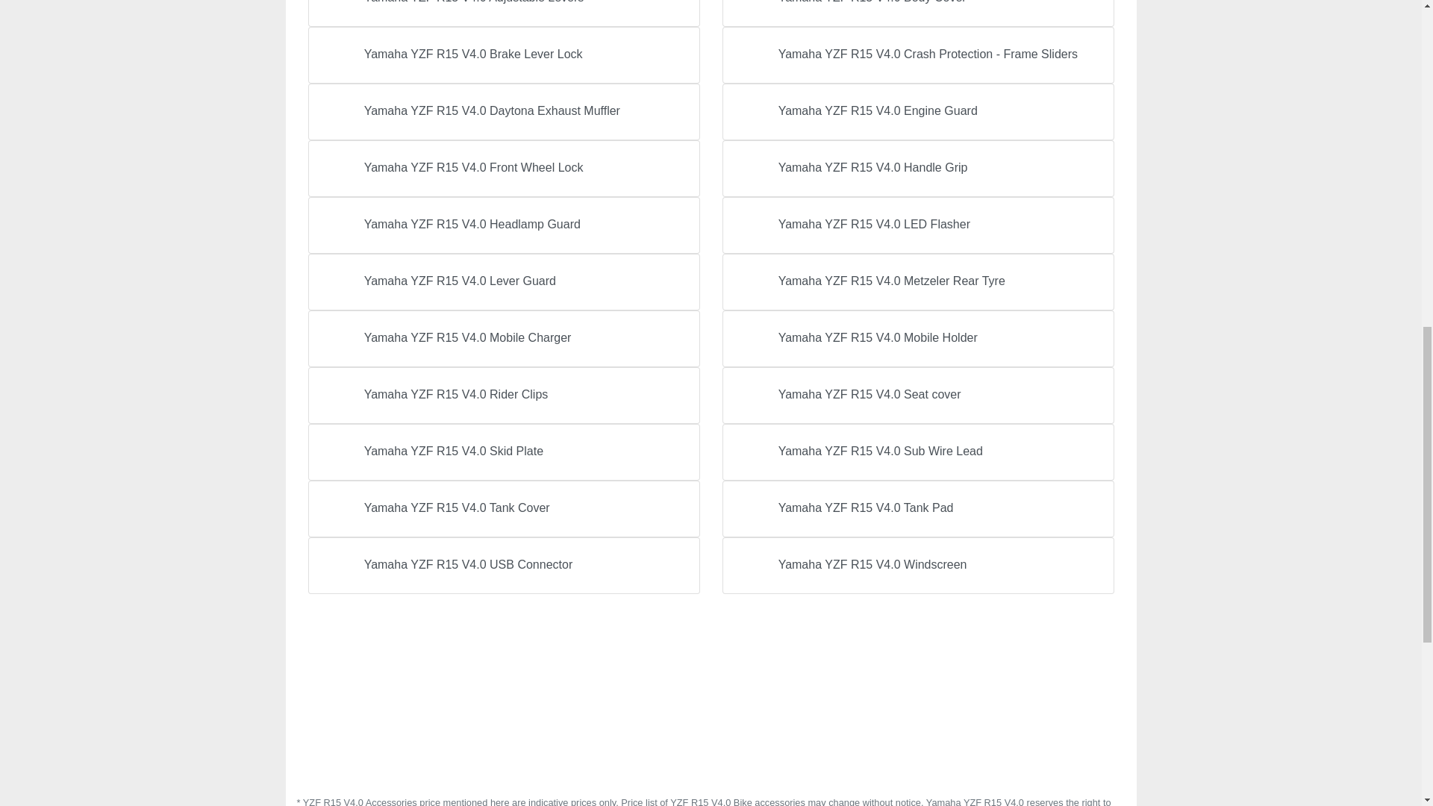  Describe the element at coordinates (503, 55) in the screenshot. I see `Yamaha YZF R15 V4.0 Brake Lever Lock` at that location.